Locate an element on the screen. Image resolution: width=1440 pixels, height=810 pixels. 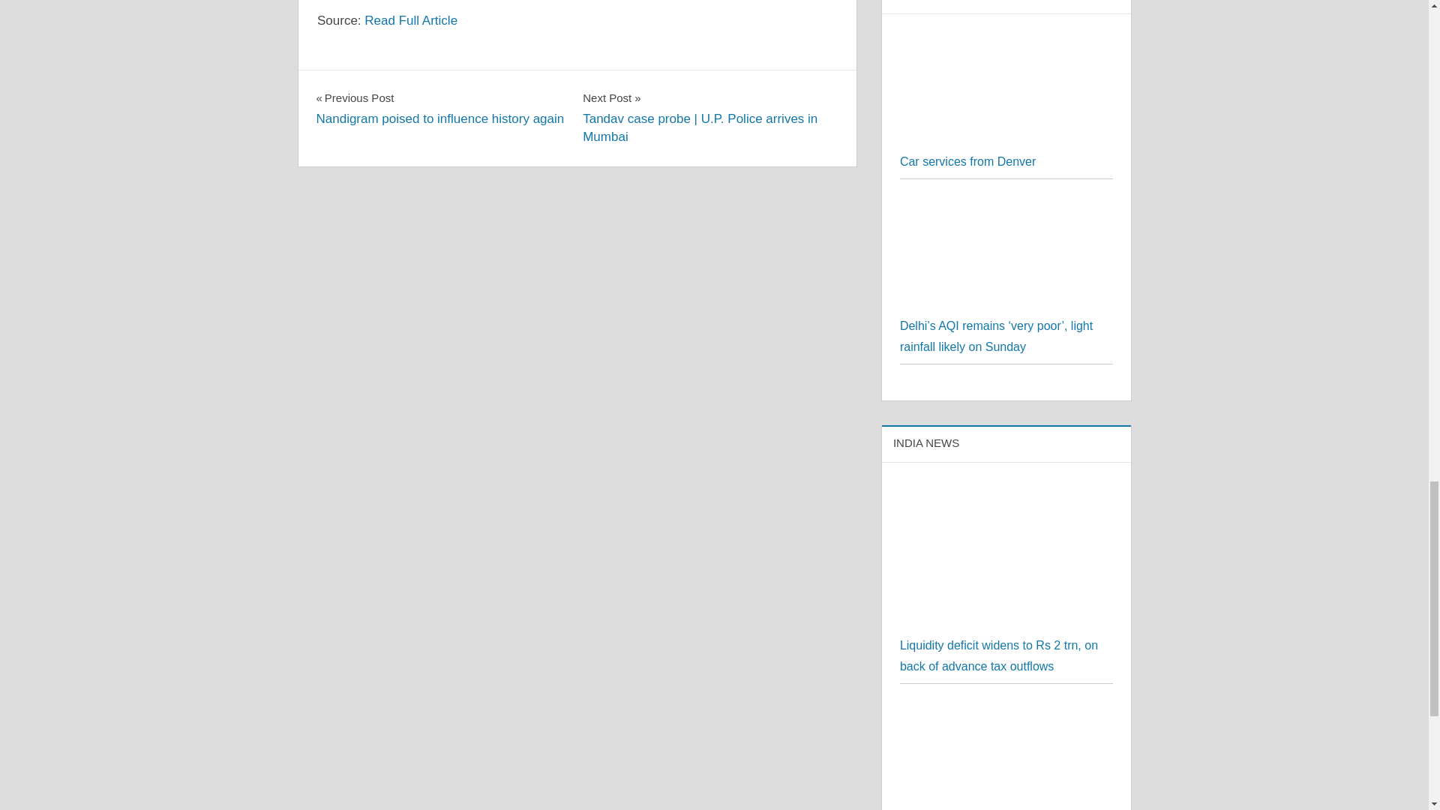
Car services from Denver is located at coordinates (411, 244).